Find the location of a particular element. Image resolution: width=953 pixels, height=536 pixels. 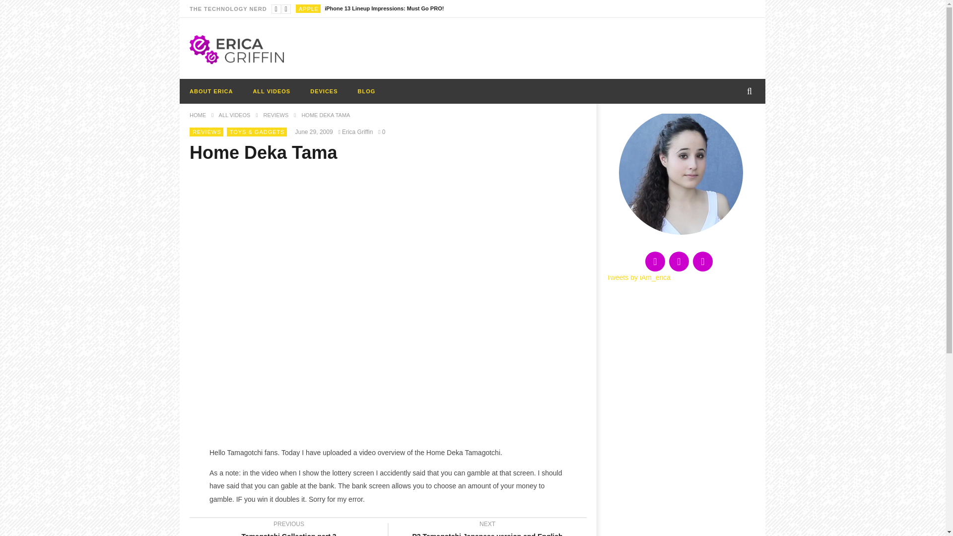

View all posts in Apple is located at coordinates (357, 132).